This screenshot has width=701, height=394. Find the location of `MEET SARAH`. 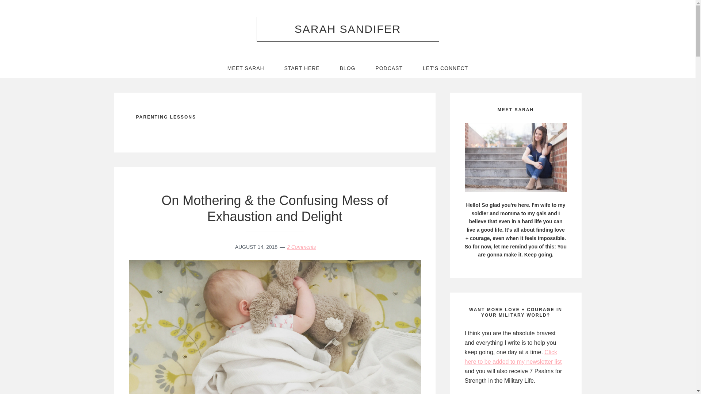

MEET SARAH is located at coordinates (245, 68).